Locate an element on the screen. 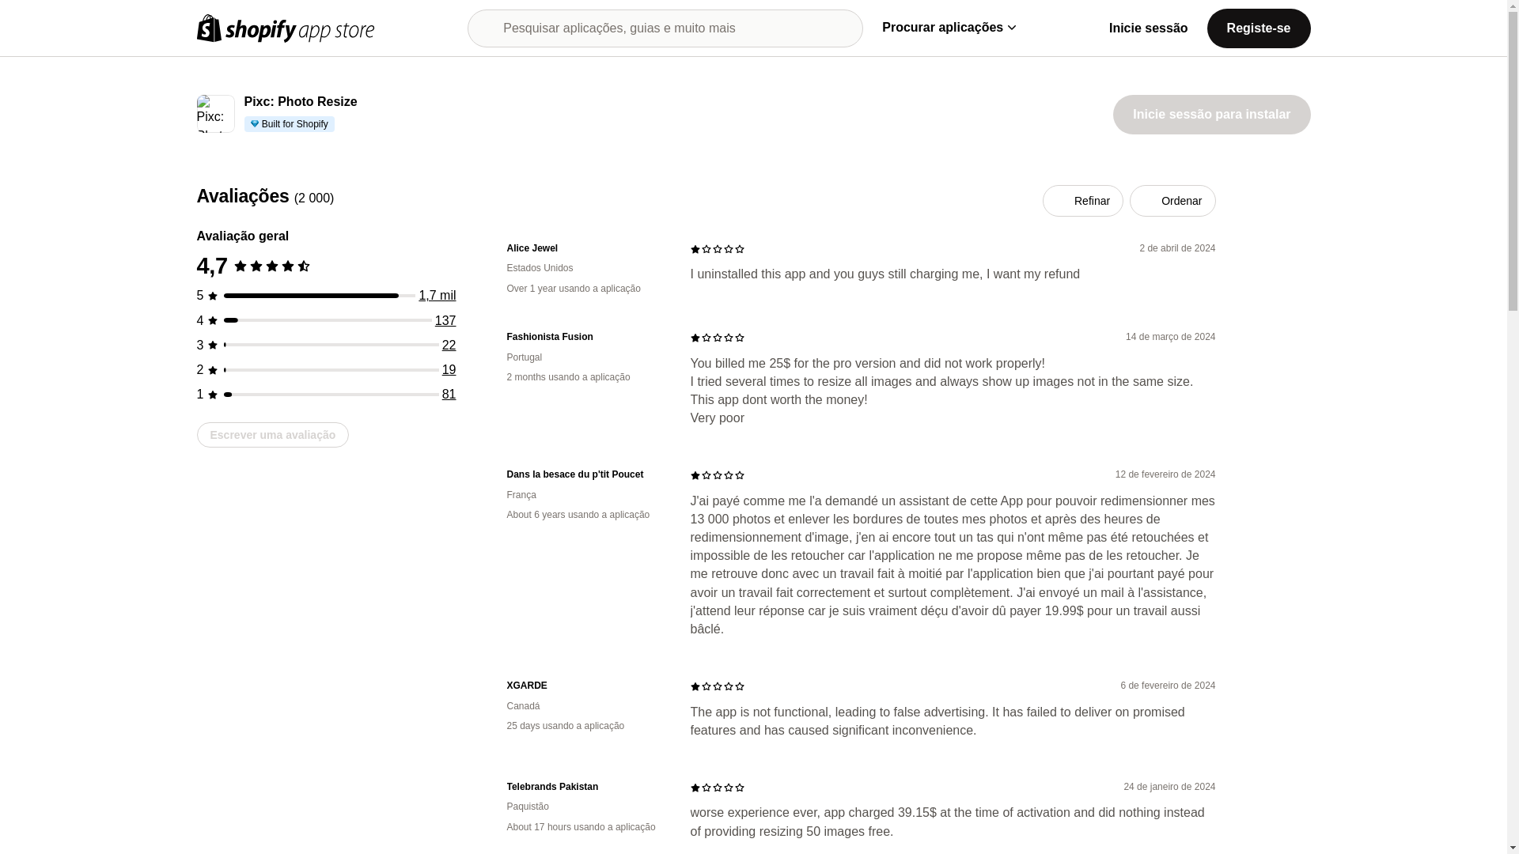  137 is located at coordinates (445, 320).